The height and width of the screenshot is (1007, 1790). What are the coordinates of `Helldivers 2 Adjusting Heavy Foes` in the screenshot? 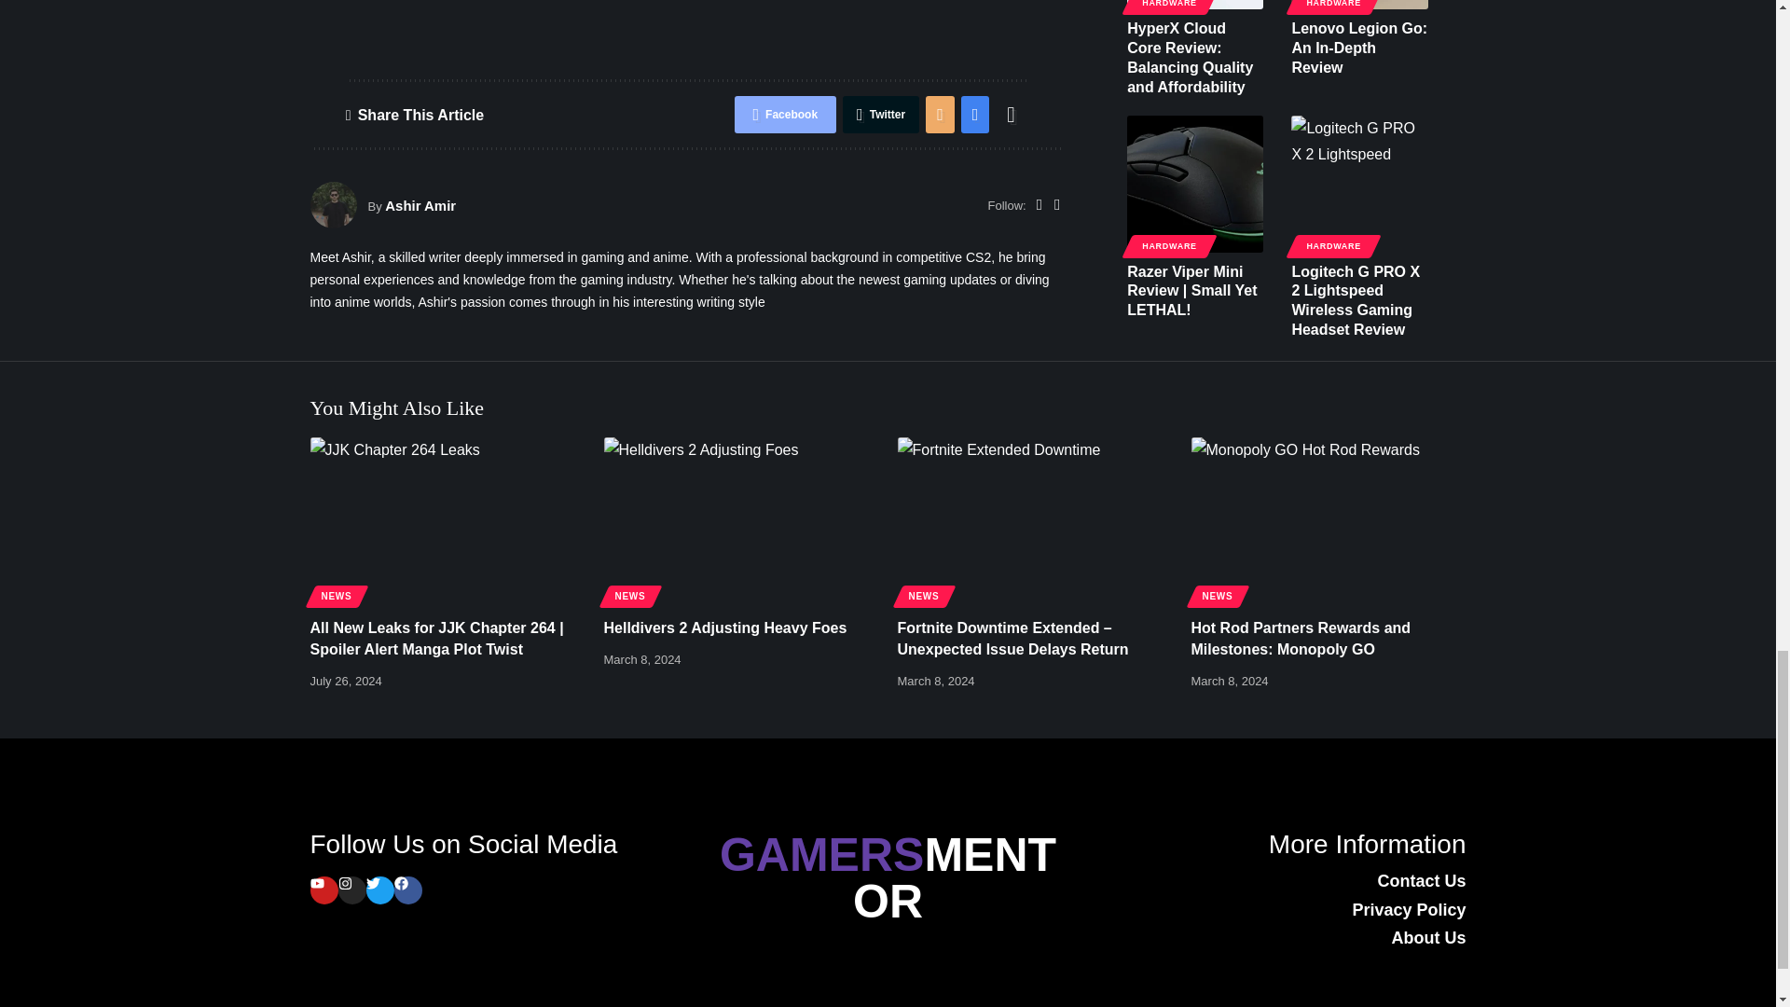 It's located at (741, 518).